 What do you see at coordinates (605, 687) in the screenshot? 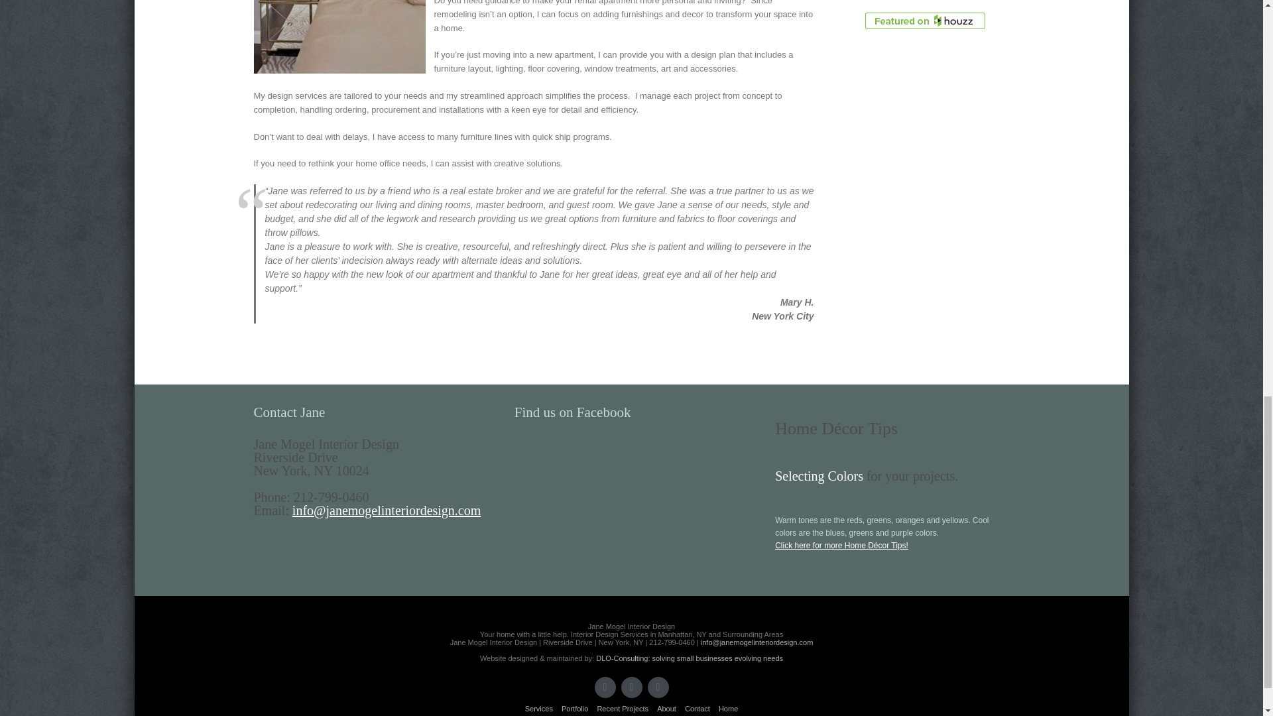
I see `Facebook` at bounding box center [605, 687].